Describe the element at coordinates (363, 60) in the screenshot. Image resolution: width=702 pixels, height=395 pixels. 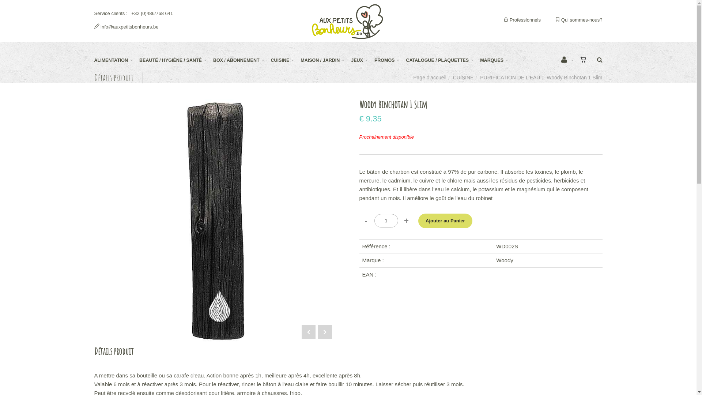
I see `JEUX` at that location.